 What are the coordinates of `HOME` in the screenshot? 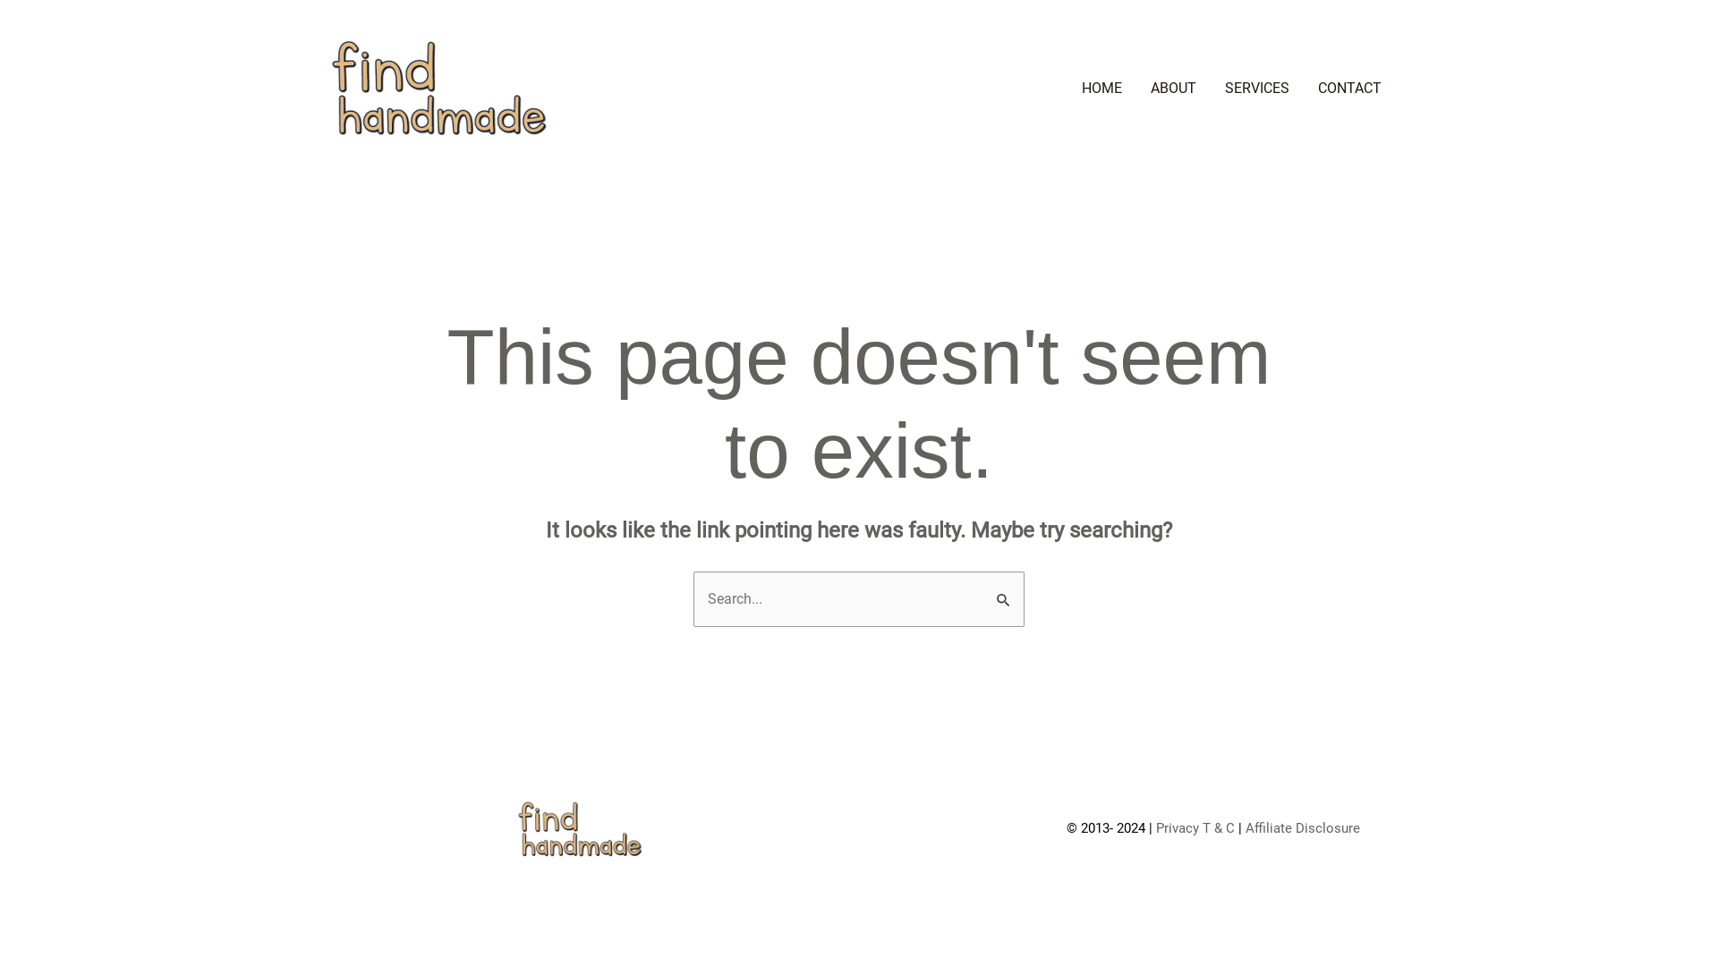 It's located at (1102, 89).